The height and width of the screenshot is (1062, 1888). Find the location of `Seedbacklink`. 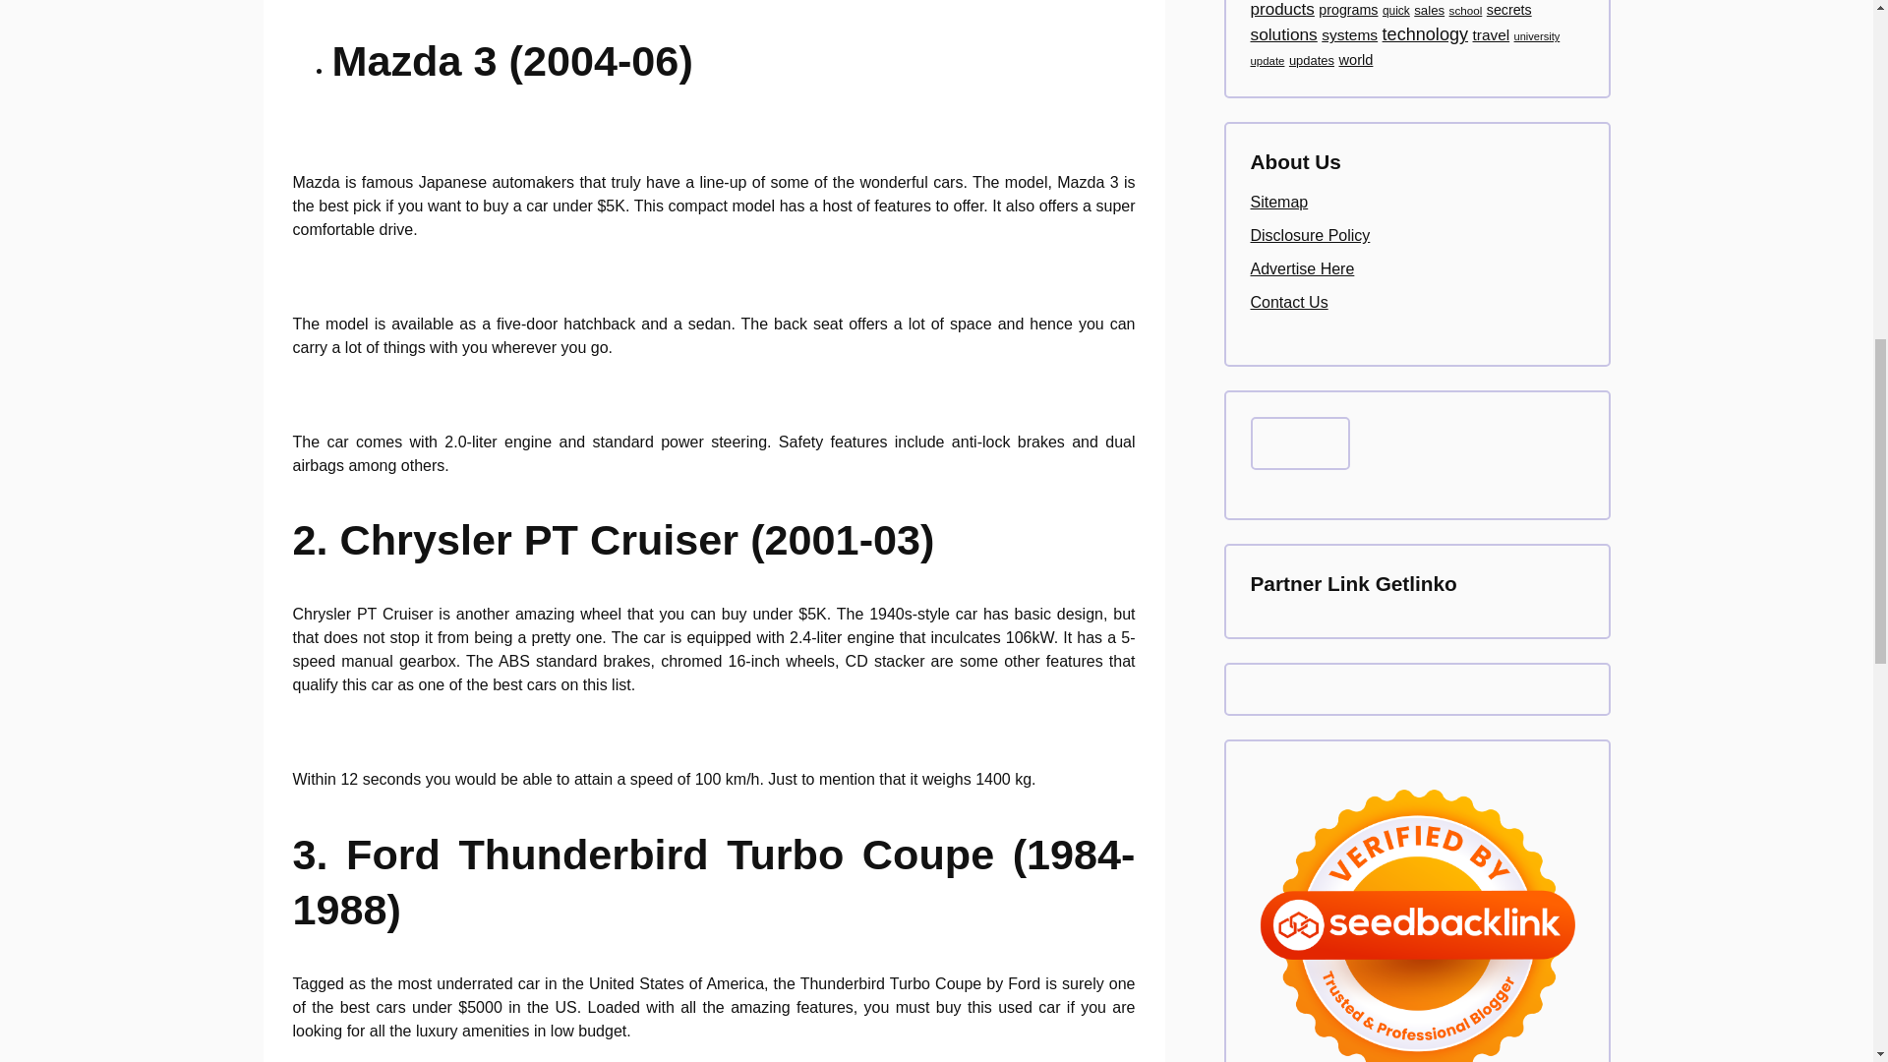

Seedbacklink is located at coordinates (1416, 914).